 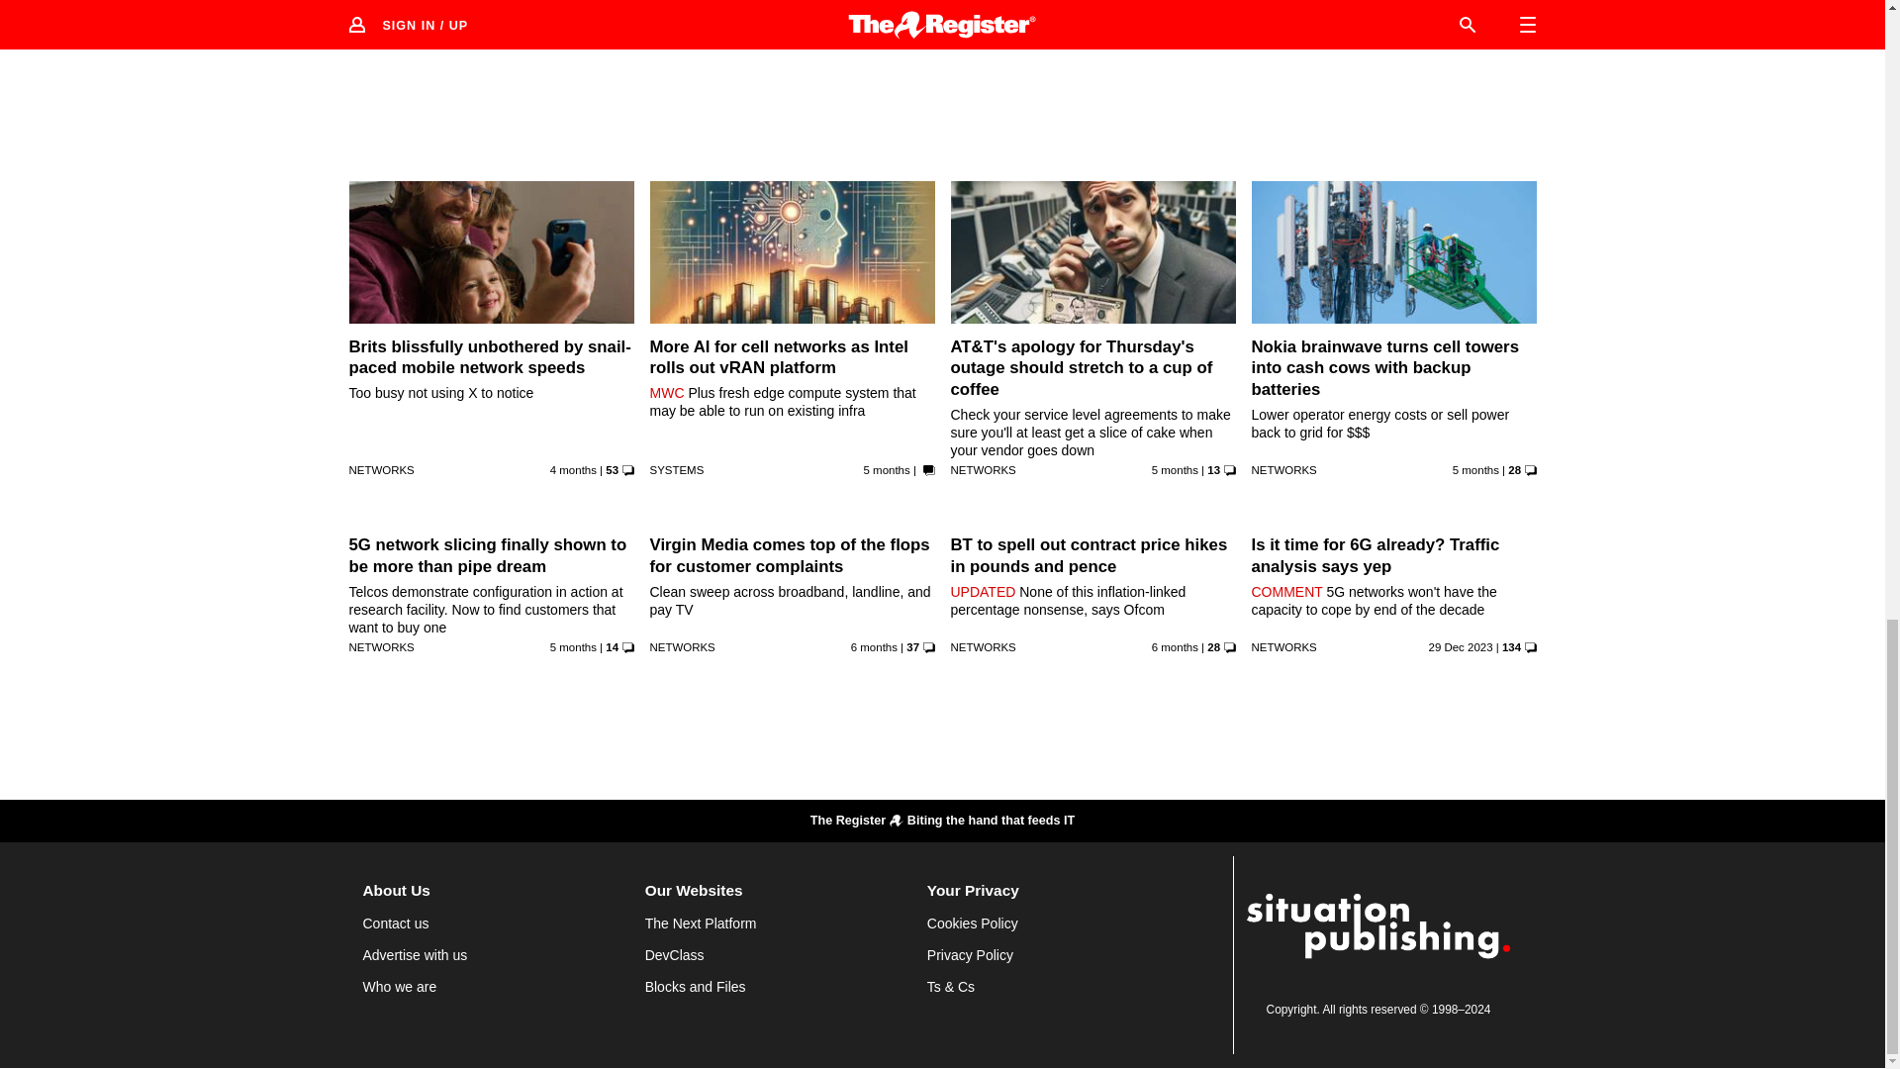 I want to click on 8 Feb 2024 13:15, so click(x=573, y=647).